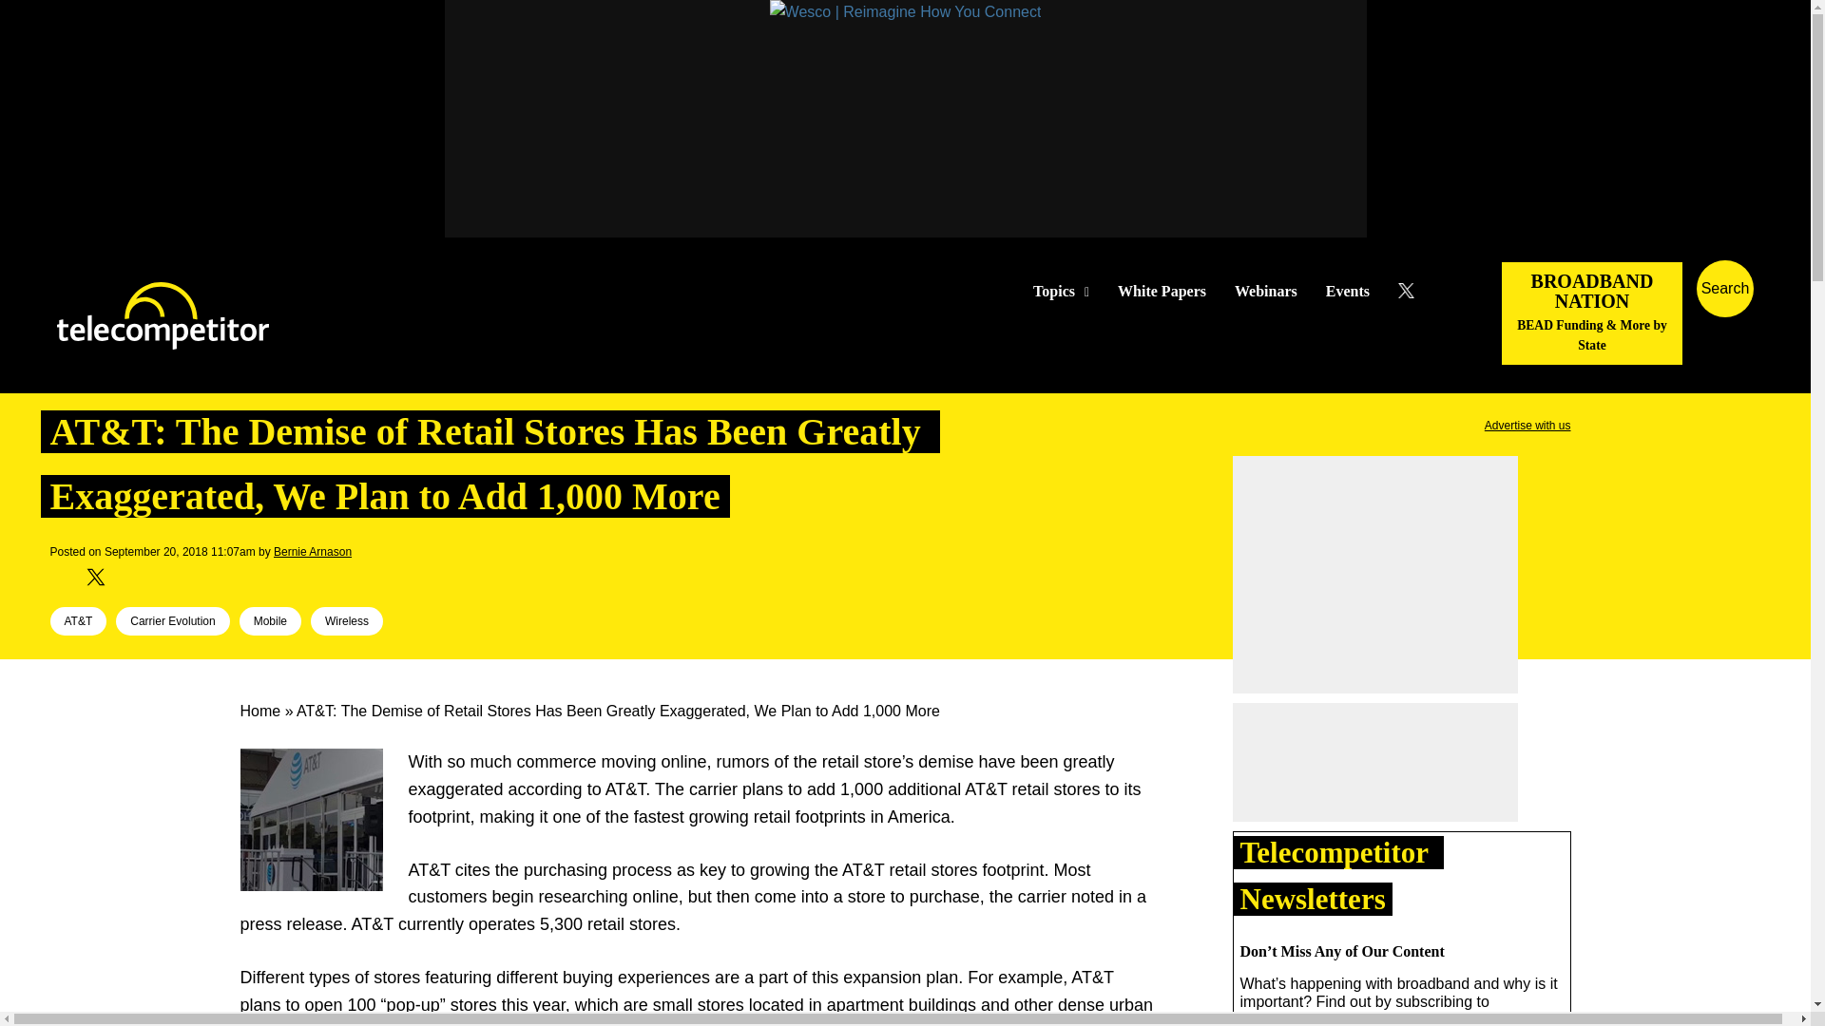 Image resolution: width=1825 pixels, height=1026 pixels. What do you see at coordinates (156, 578) in the screenshot?
I see `Pinterest` at bounding box center [156, 578].